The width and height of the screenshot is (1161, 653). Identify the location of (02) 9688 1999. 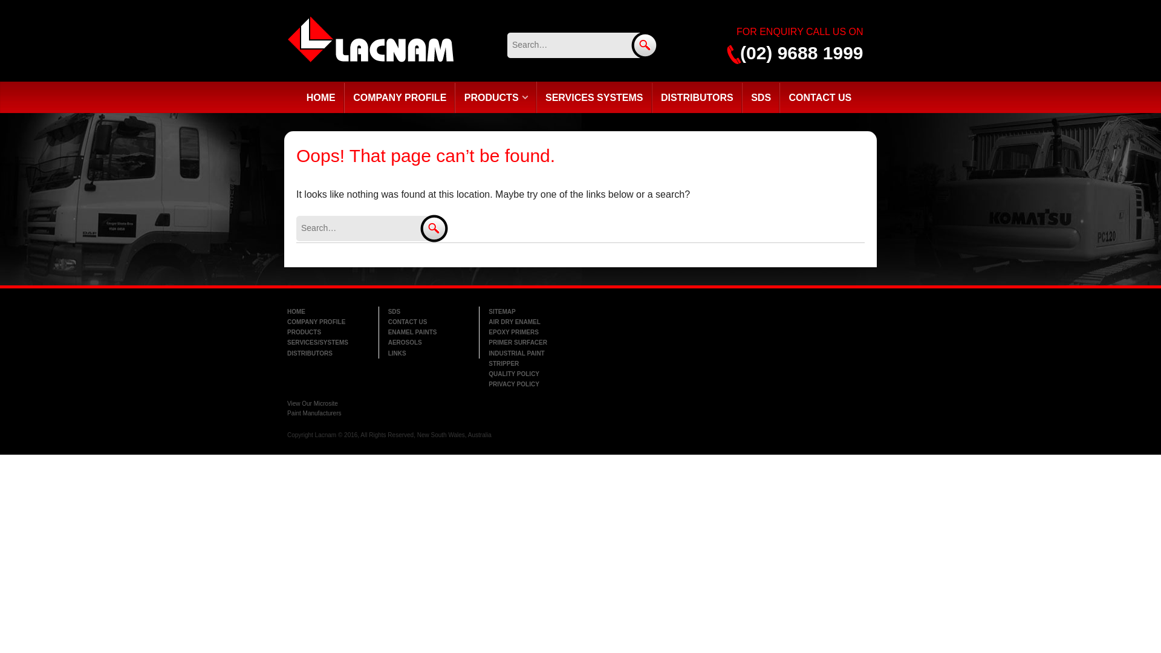
(793, 52).